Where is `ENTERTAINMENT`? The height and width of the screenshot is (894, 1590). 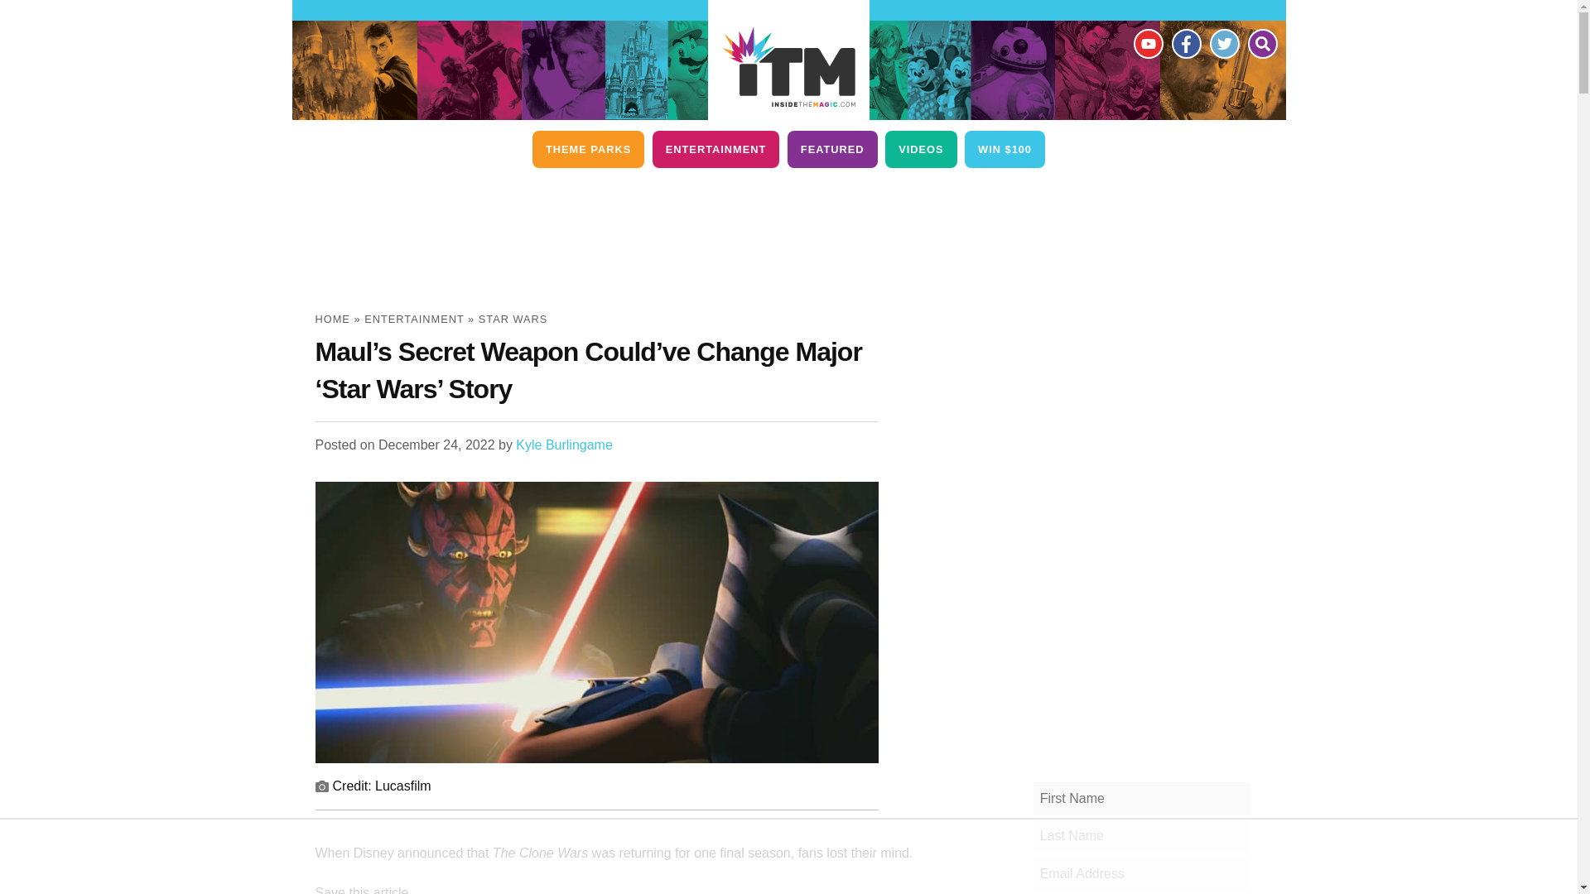
ENTERTAINMENT is located at coordinates (715, 149).